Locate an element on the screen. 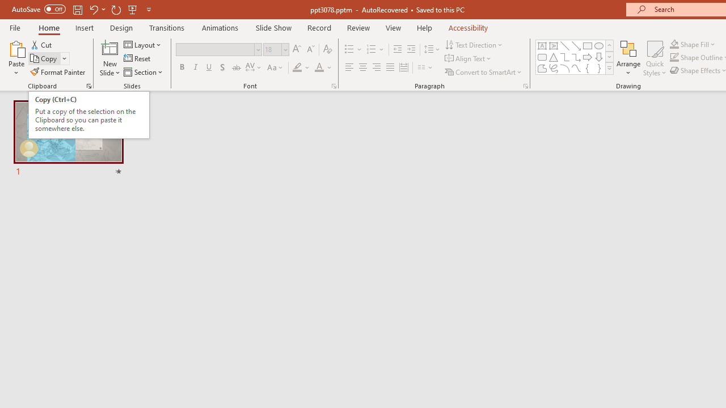  Line Spacing is located at coordinates (432, 50).